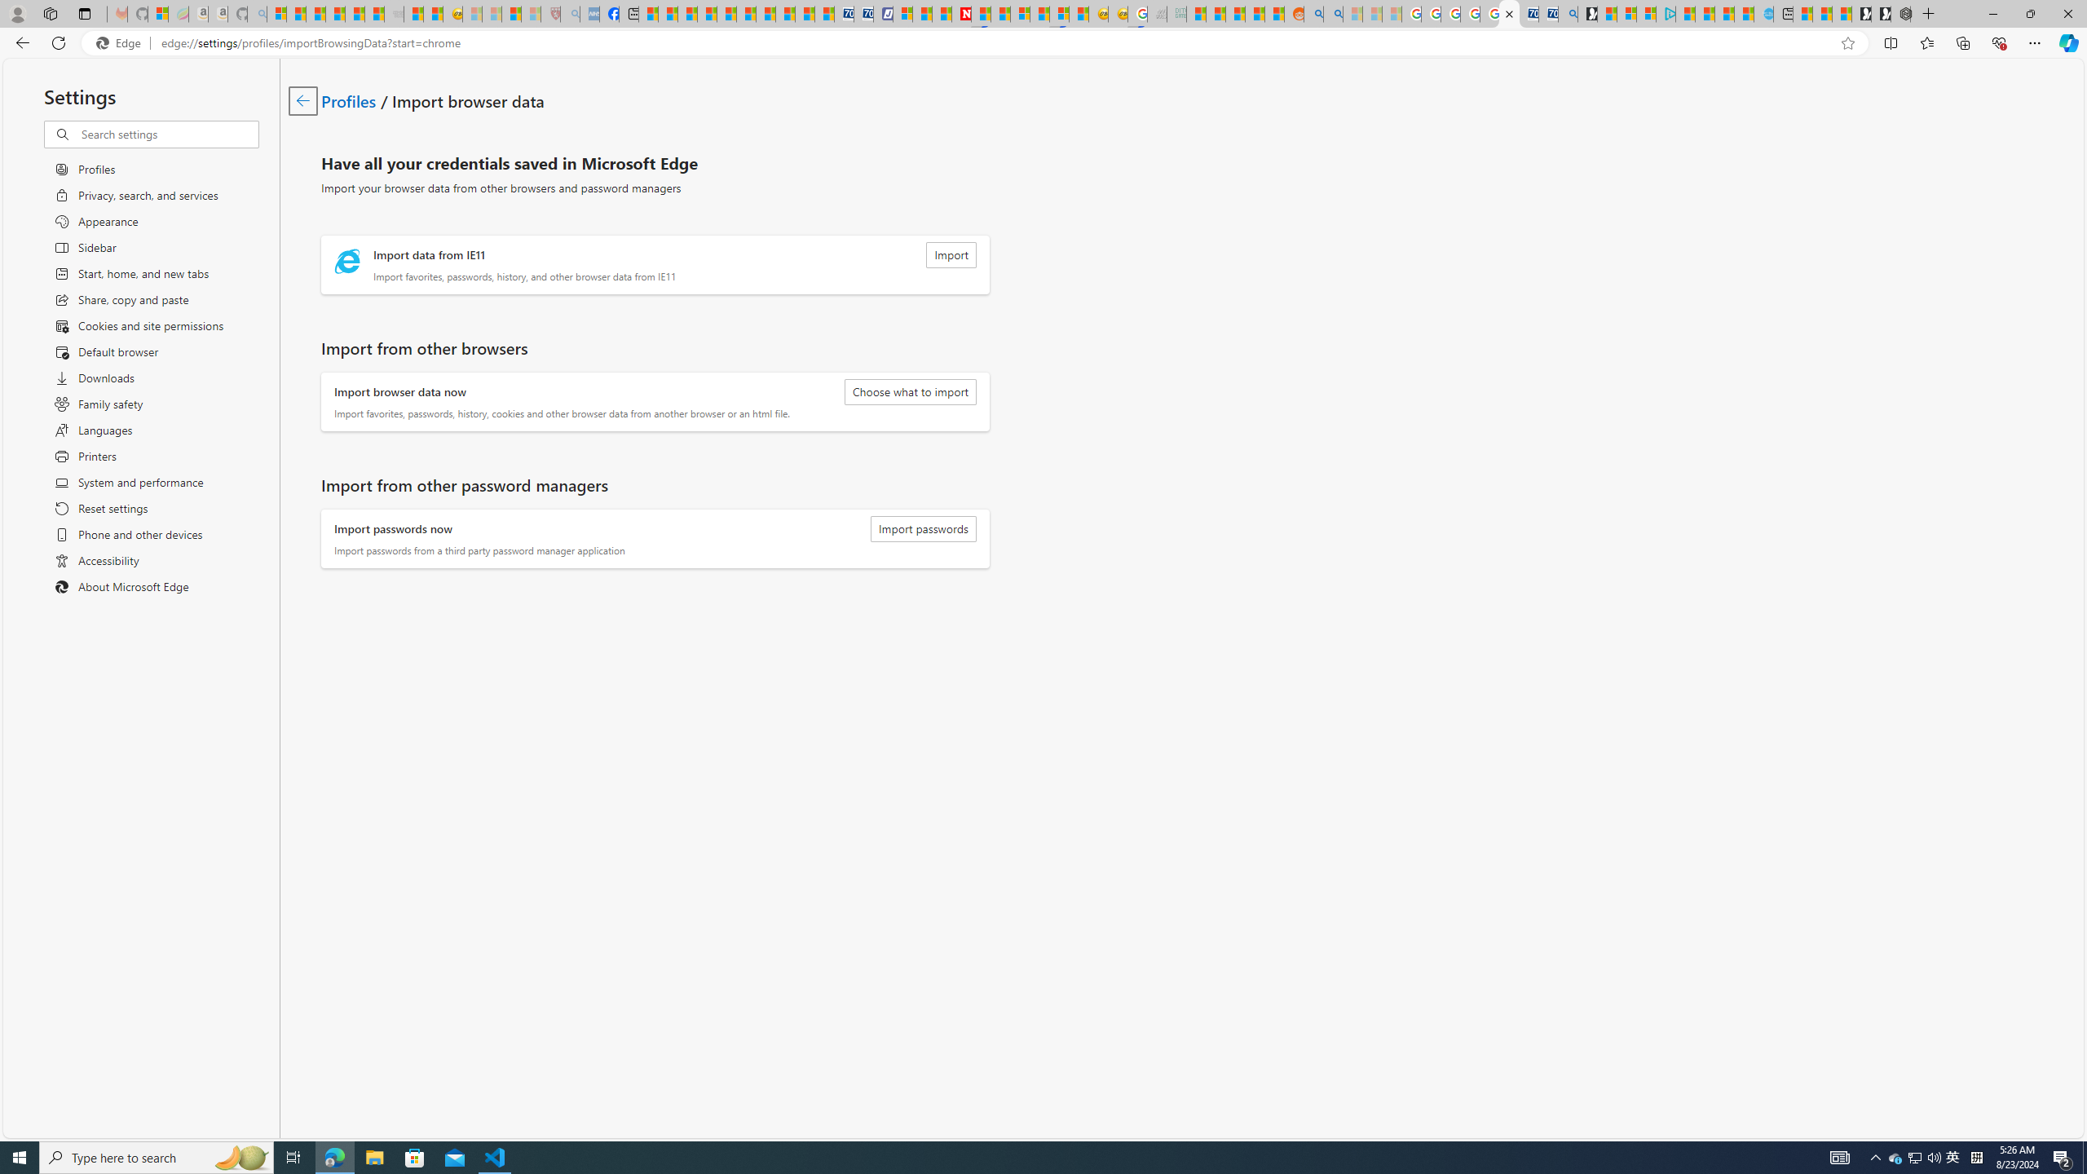 The width and height of the screenshot is (2087, 1174). What do you see at coordinates (962, 14) in the screenshot?
I see `Newsweek - News, Analysis, Politics, Business, Technology` at bounding box center [962, 14].